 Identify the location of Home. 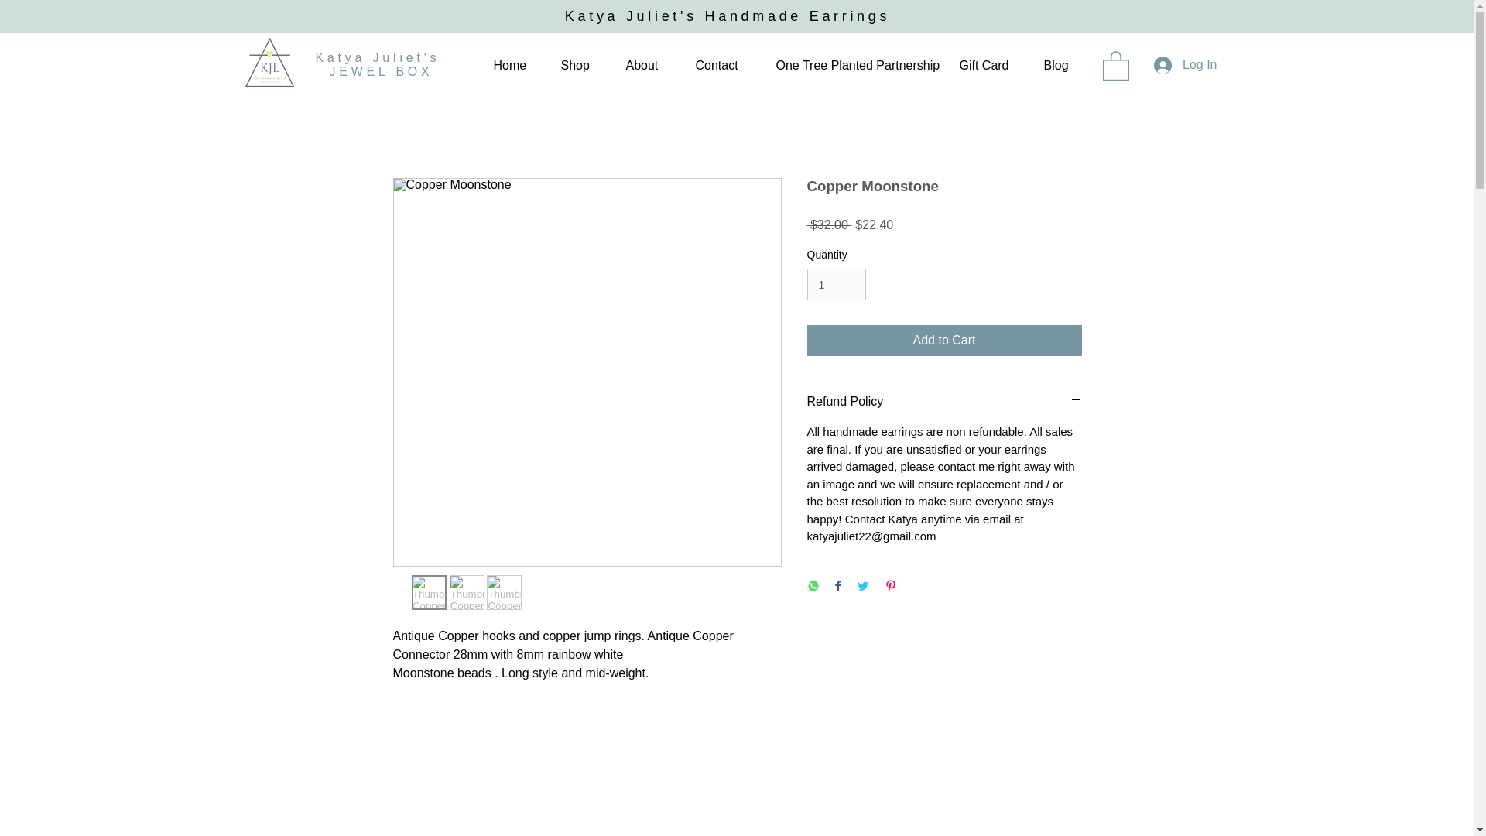
(507, 66).